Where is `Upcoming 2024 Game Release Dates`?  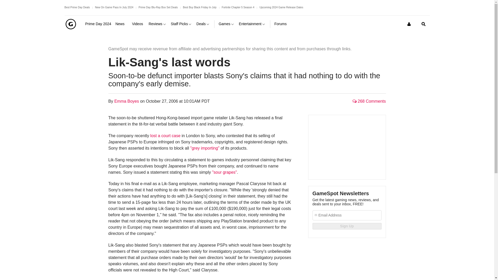
Upcoming 2024 Game Release Dates is located at coordinates (281, 7).